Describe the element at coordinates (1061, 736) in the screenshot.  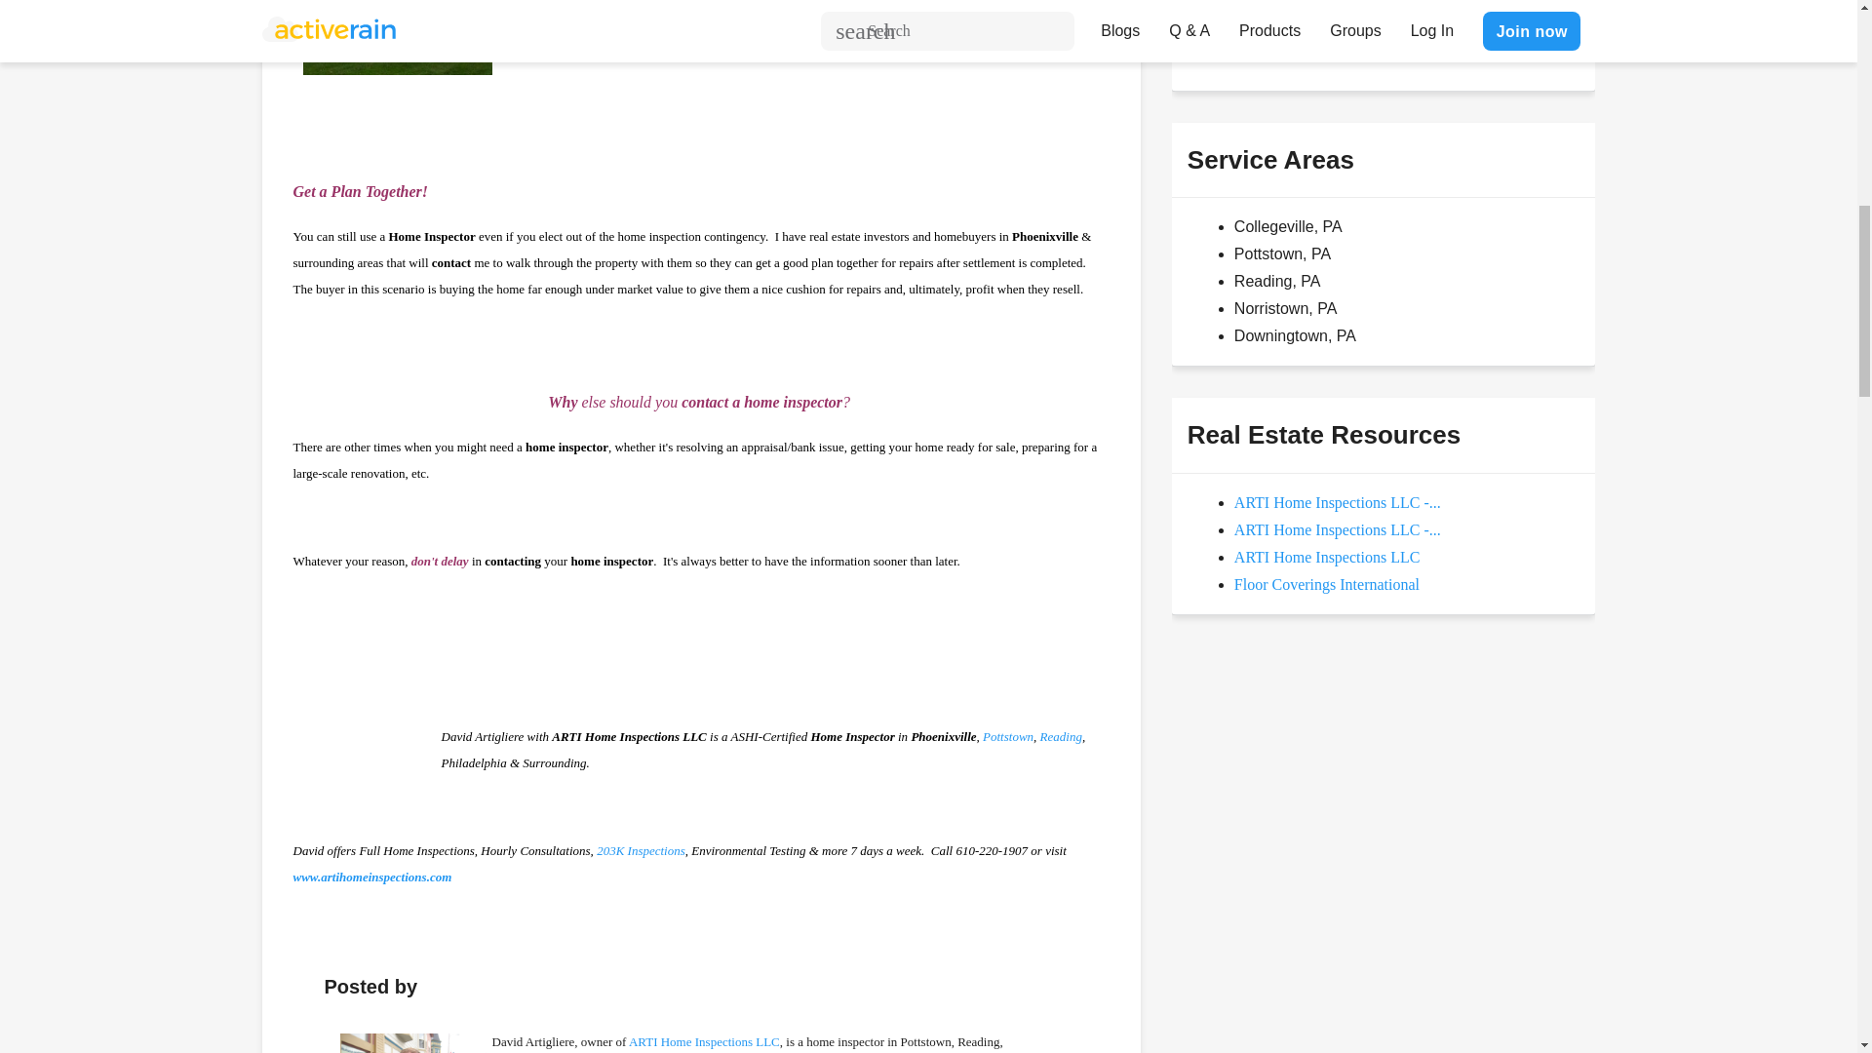
I see `Reading` at that location.